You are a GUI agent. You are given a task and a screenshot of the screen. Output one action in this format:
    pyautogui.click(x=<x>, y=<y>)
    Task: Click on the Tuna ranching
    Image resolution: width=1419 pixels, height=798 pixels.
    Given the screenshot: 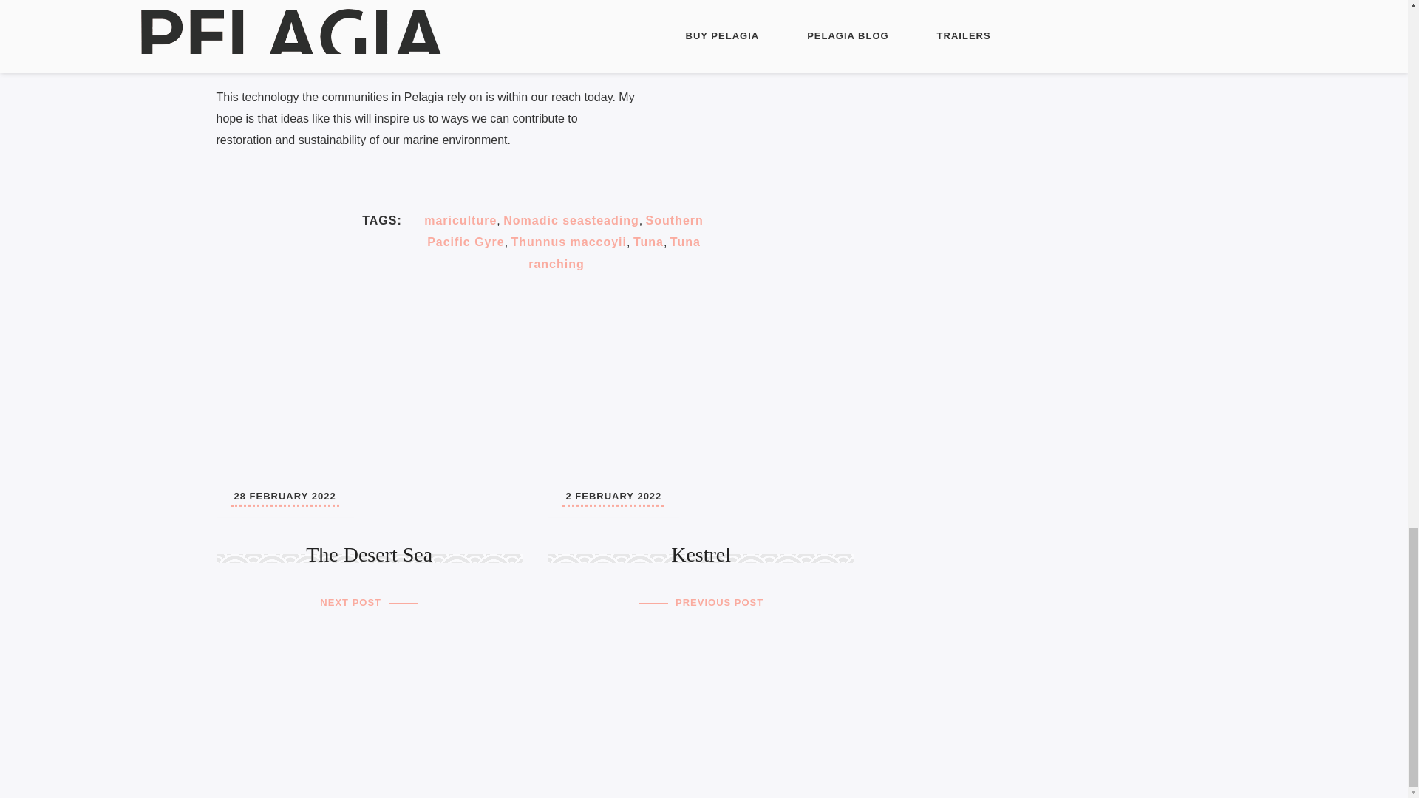 What is the action you would take?
    pyautogui.click(x=565, y=231)
    